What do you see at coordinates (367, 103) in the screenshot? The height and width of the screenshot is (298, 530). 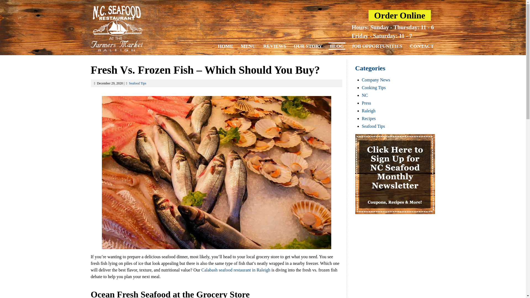 I see `Press` at bounding box center [367, 103].